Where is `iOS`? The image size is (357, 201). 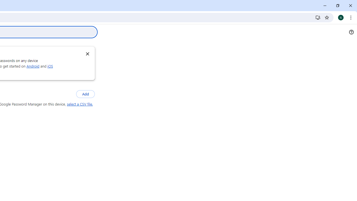
iOS is located at coordinates (50, 66).